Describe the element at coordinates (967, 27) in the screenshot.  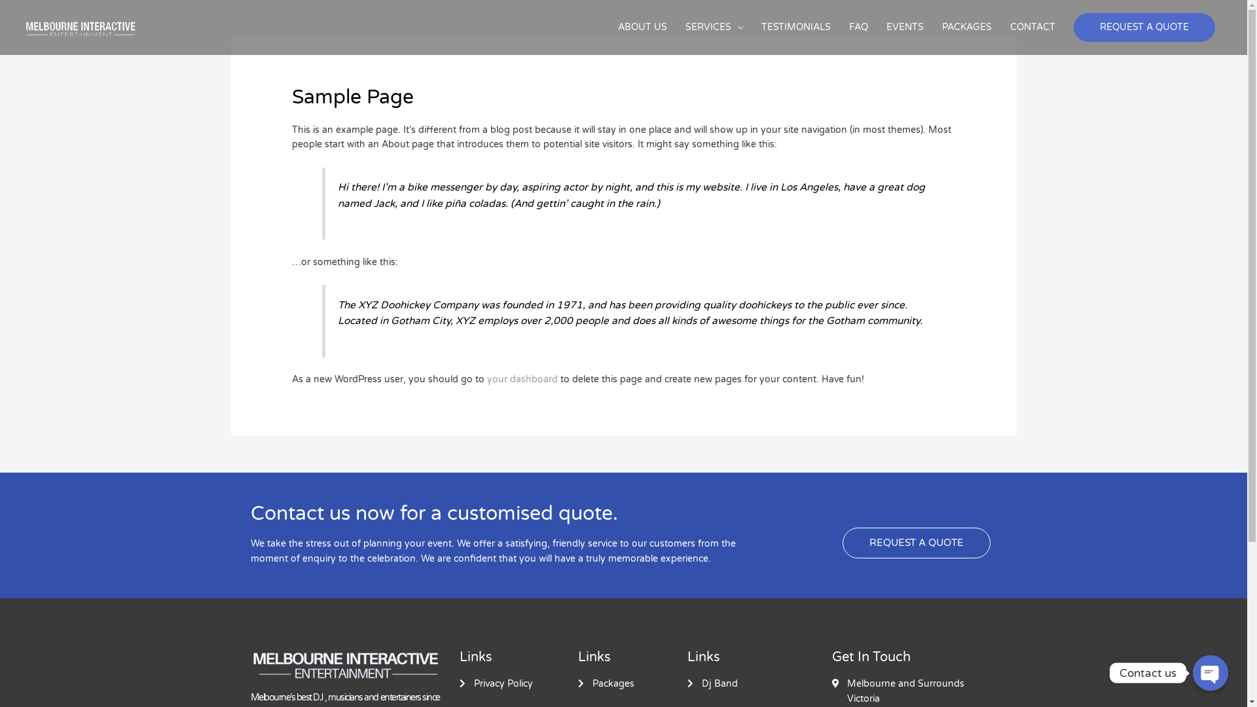
I see `PACKAGES` at that location.